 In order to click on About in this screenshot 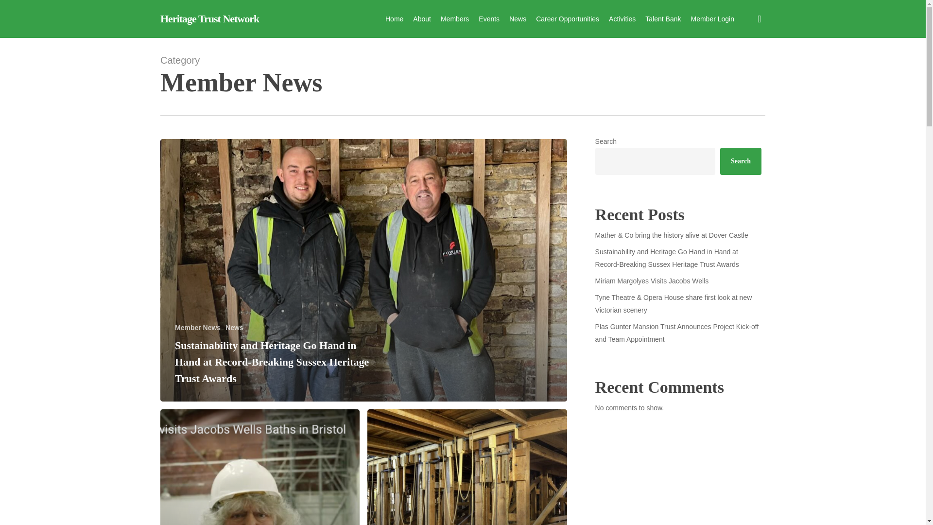, I will do `click(422, 18)`.